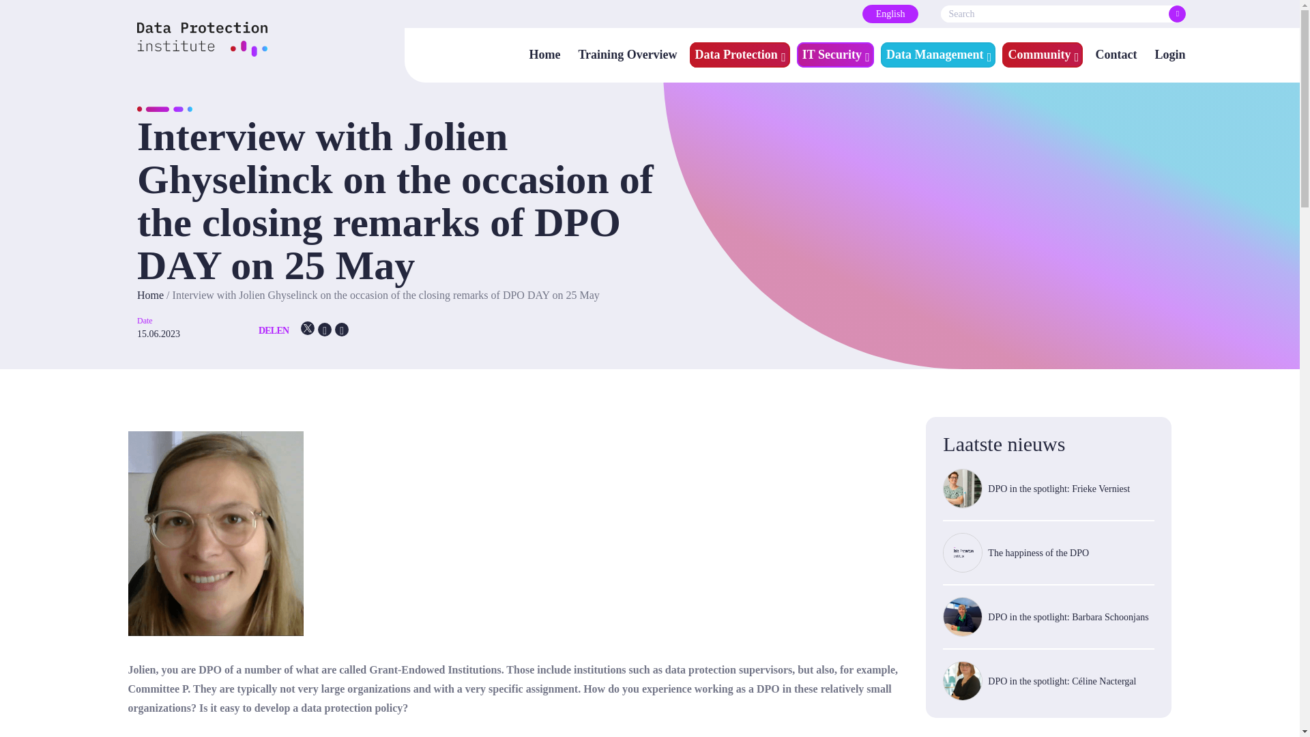 This screenshot has width=1310, height=737. Describe the element at coordinates (544, 53) in the screenshot. I see `Home` at that location.